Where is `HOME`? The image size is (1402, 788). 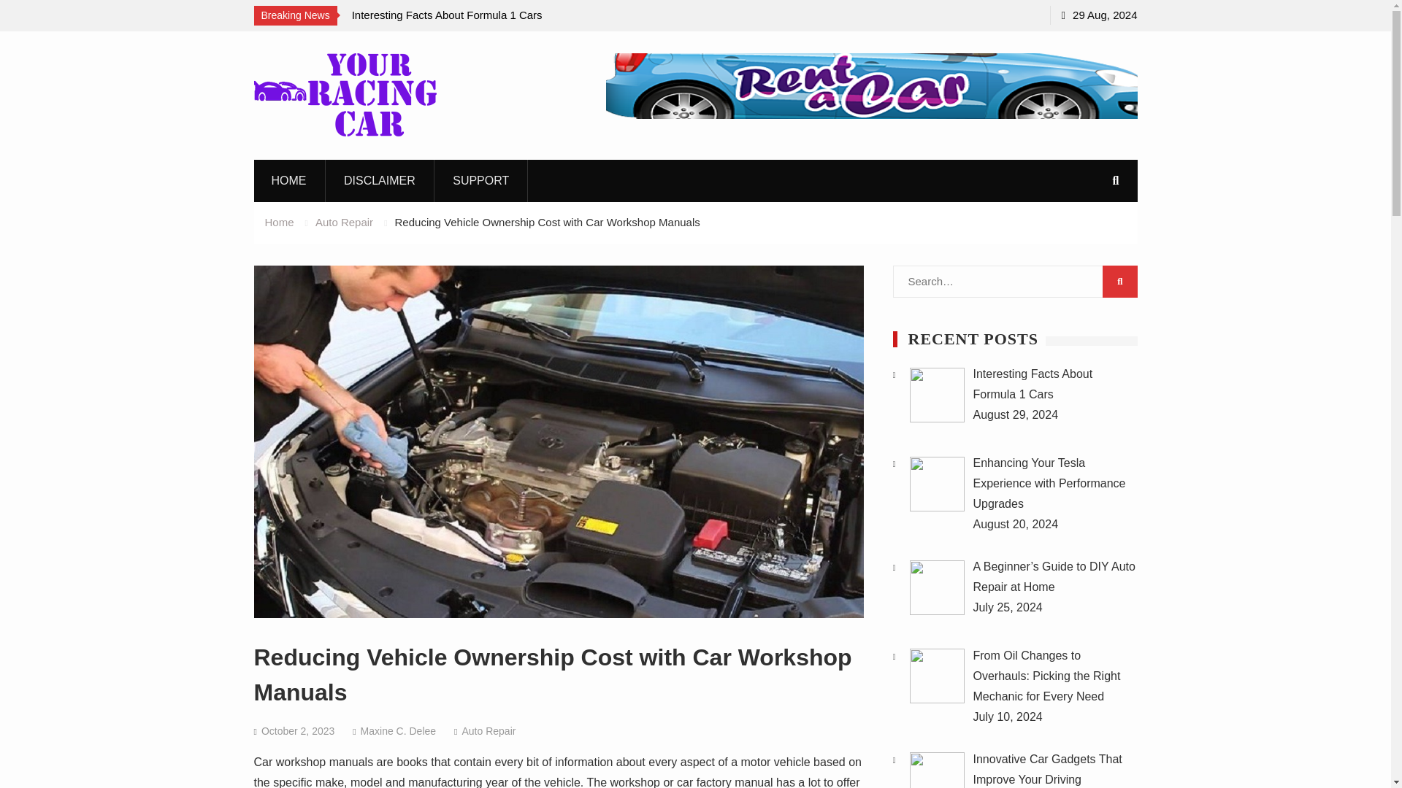 HOME is located at coordinates (288, 181).